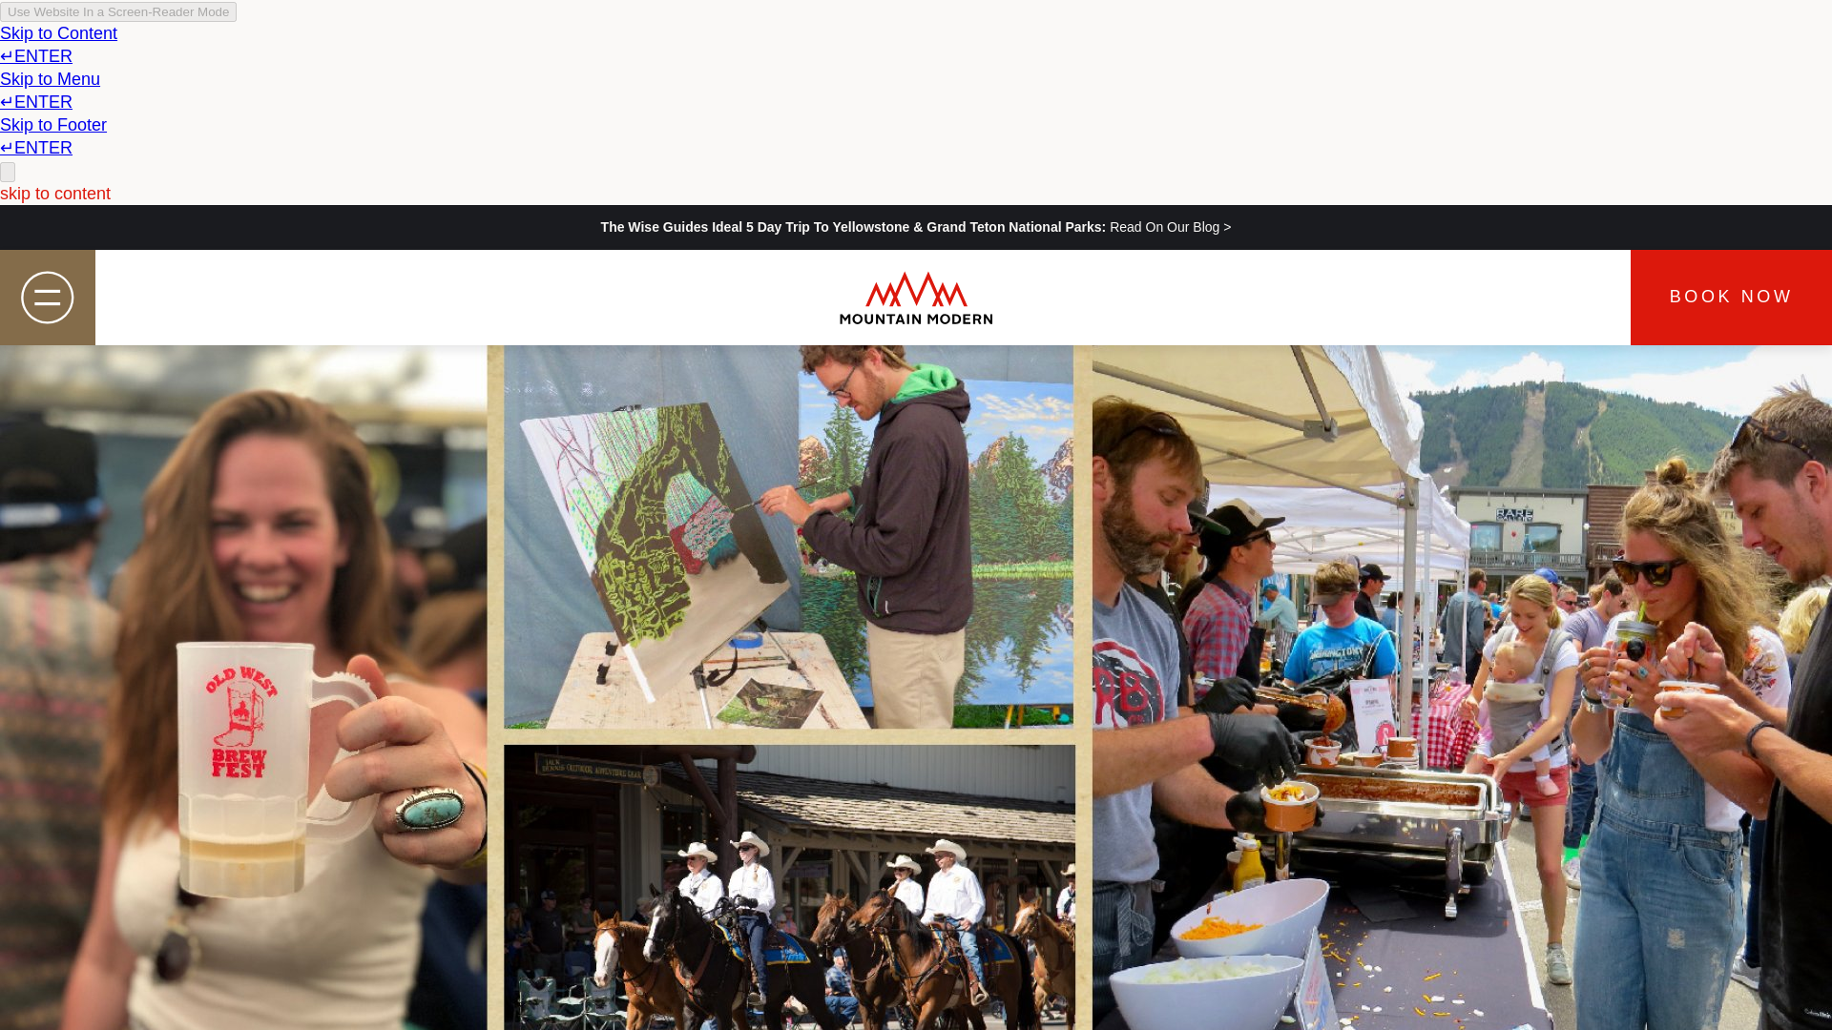  Describe the element at coordinates (504, 746) in the screenshot. I see `  Groups` at that location.